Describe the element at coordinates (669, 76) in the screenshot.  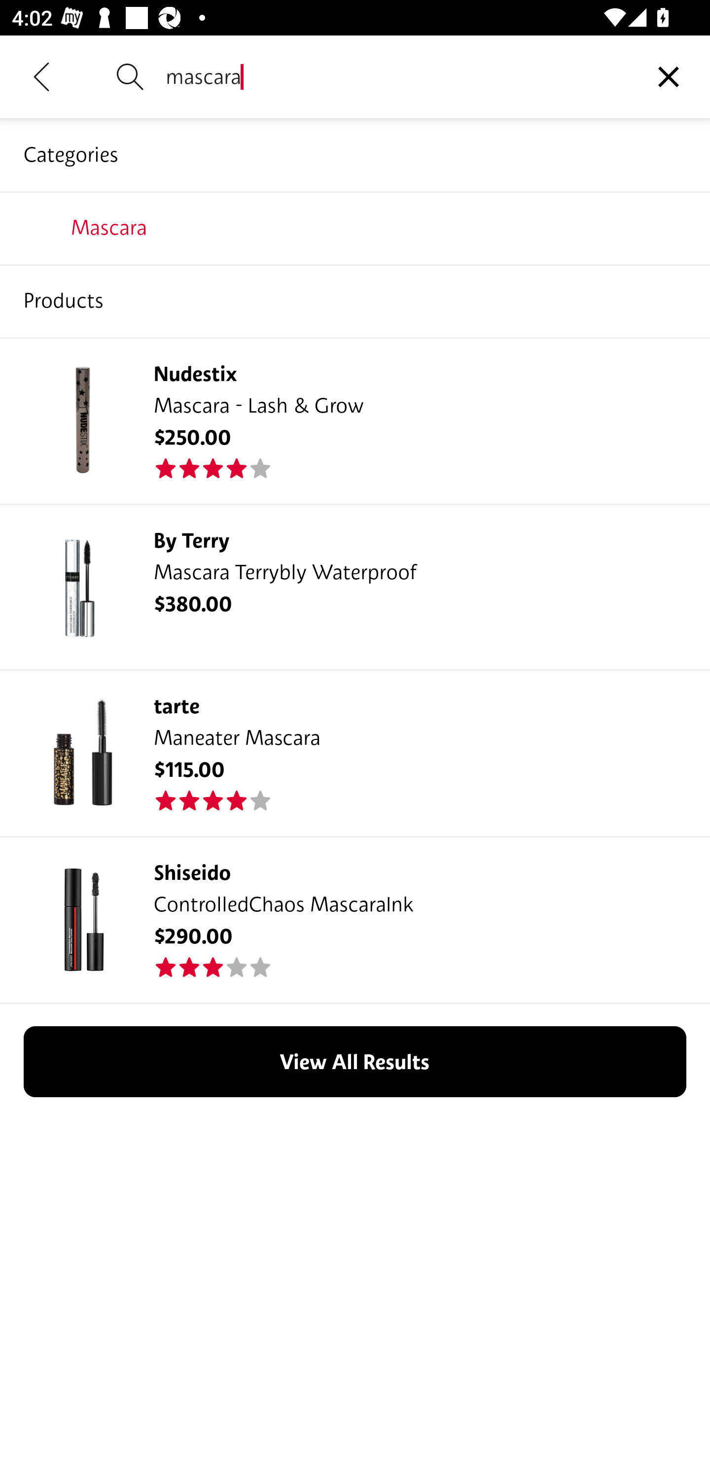
I see `Clear query` at that location.